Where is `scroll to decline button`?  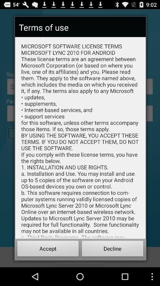
scroll to decline button is located at coordinates (113, 250).